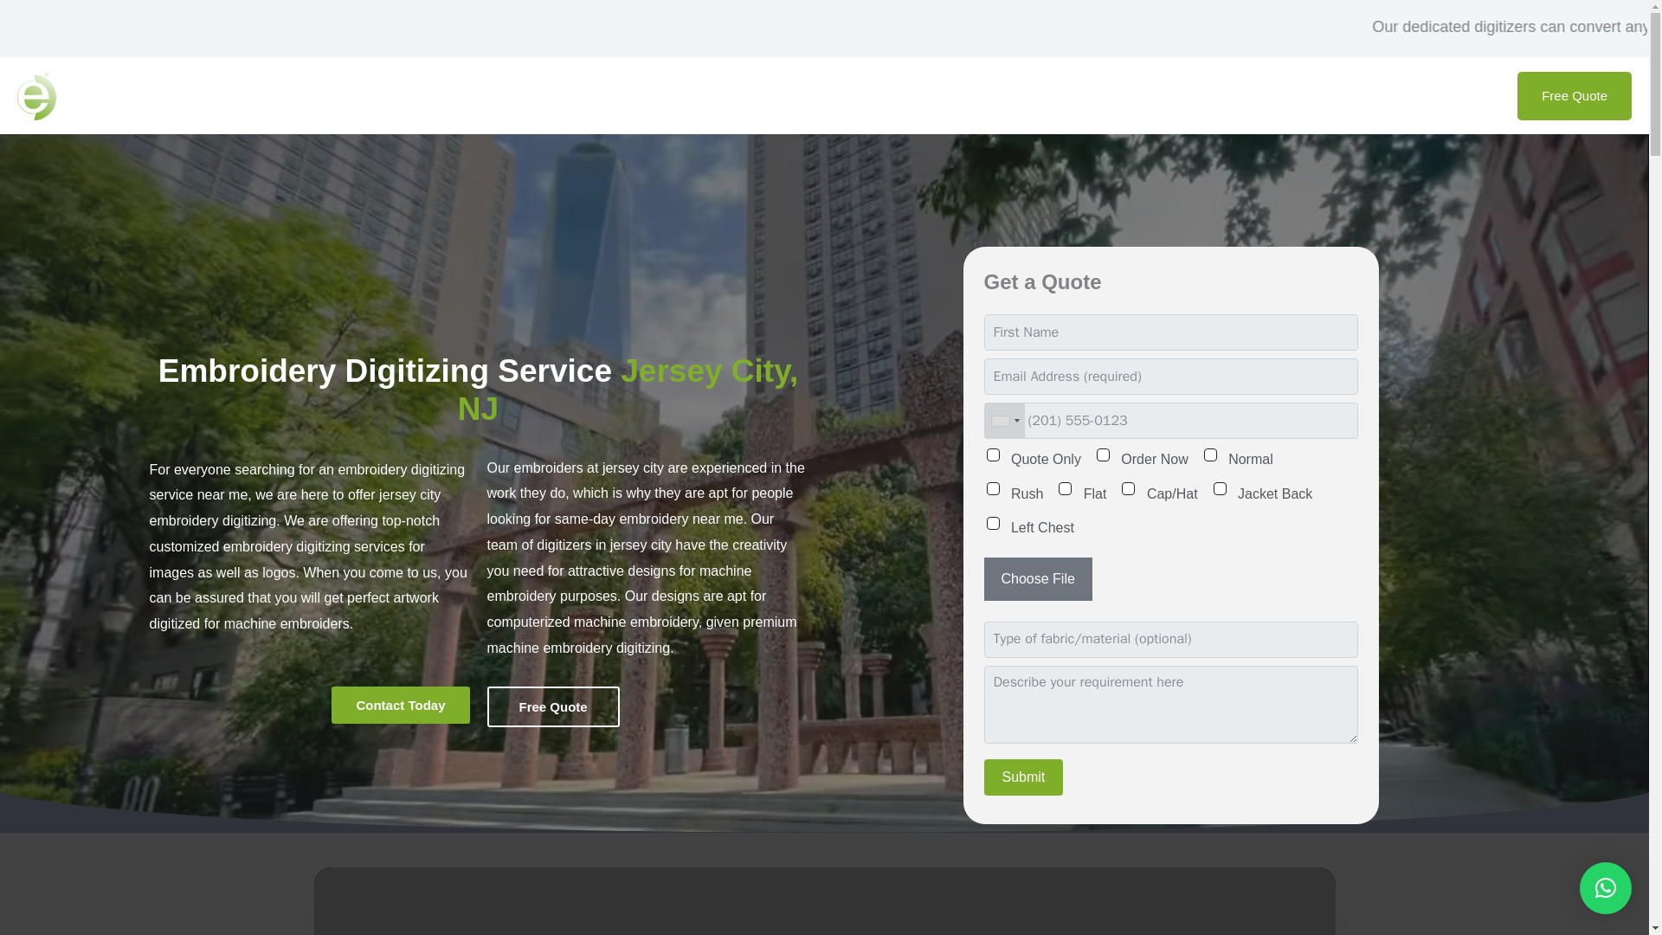 The width and height of the screenshot is (1662, 935). Describe the element at coordinates (1196, 95) in the screenshot. I see `Home` at that location.